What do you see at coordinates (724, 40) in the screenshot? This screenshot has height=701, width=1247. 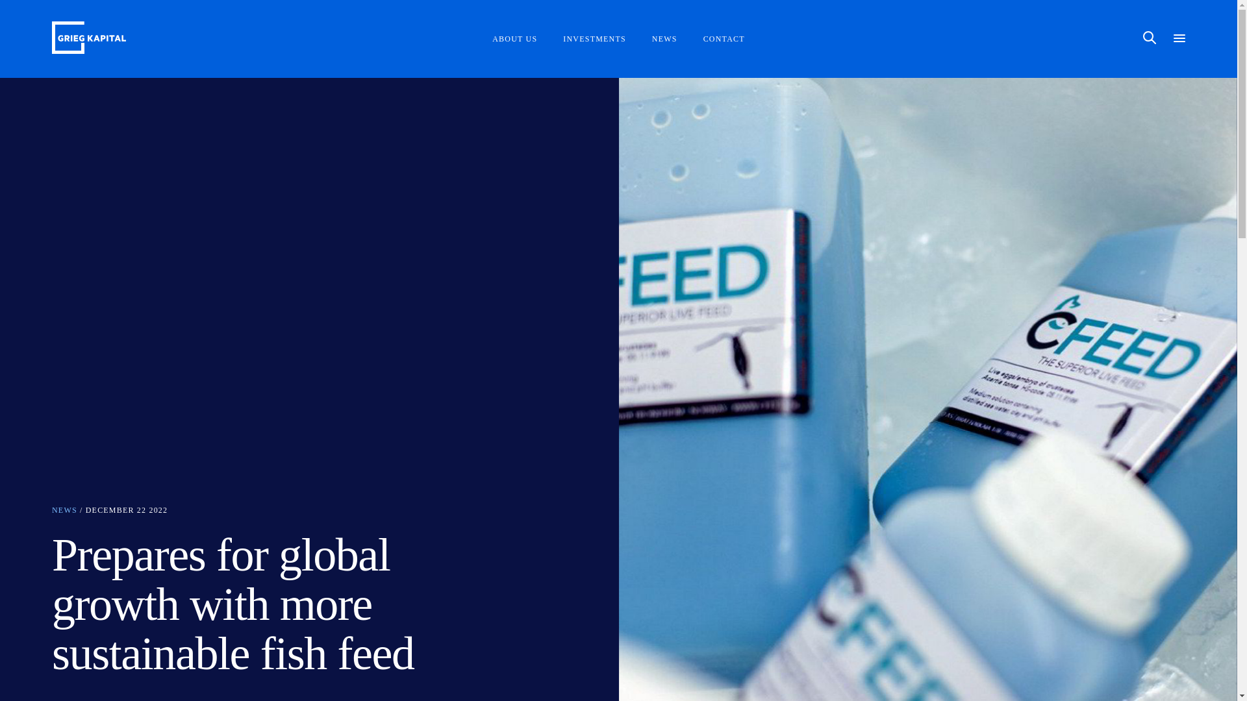 I see `CONTACT` at bounding box center [724, 40].